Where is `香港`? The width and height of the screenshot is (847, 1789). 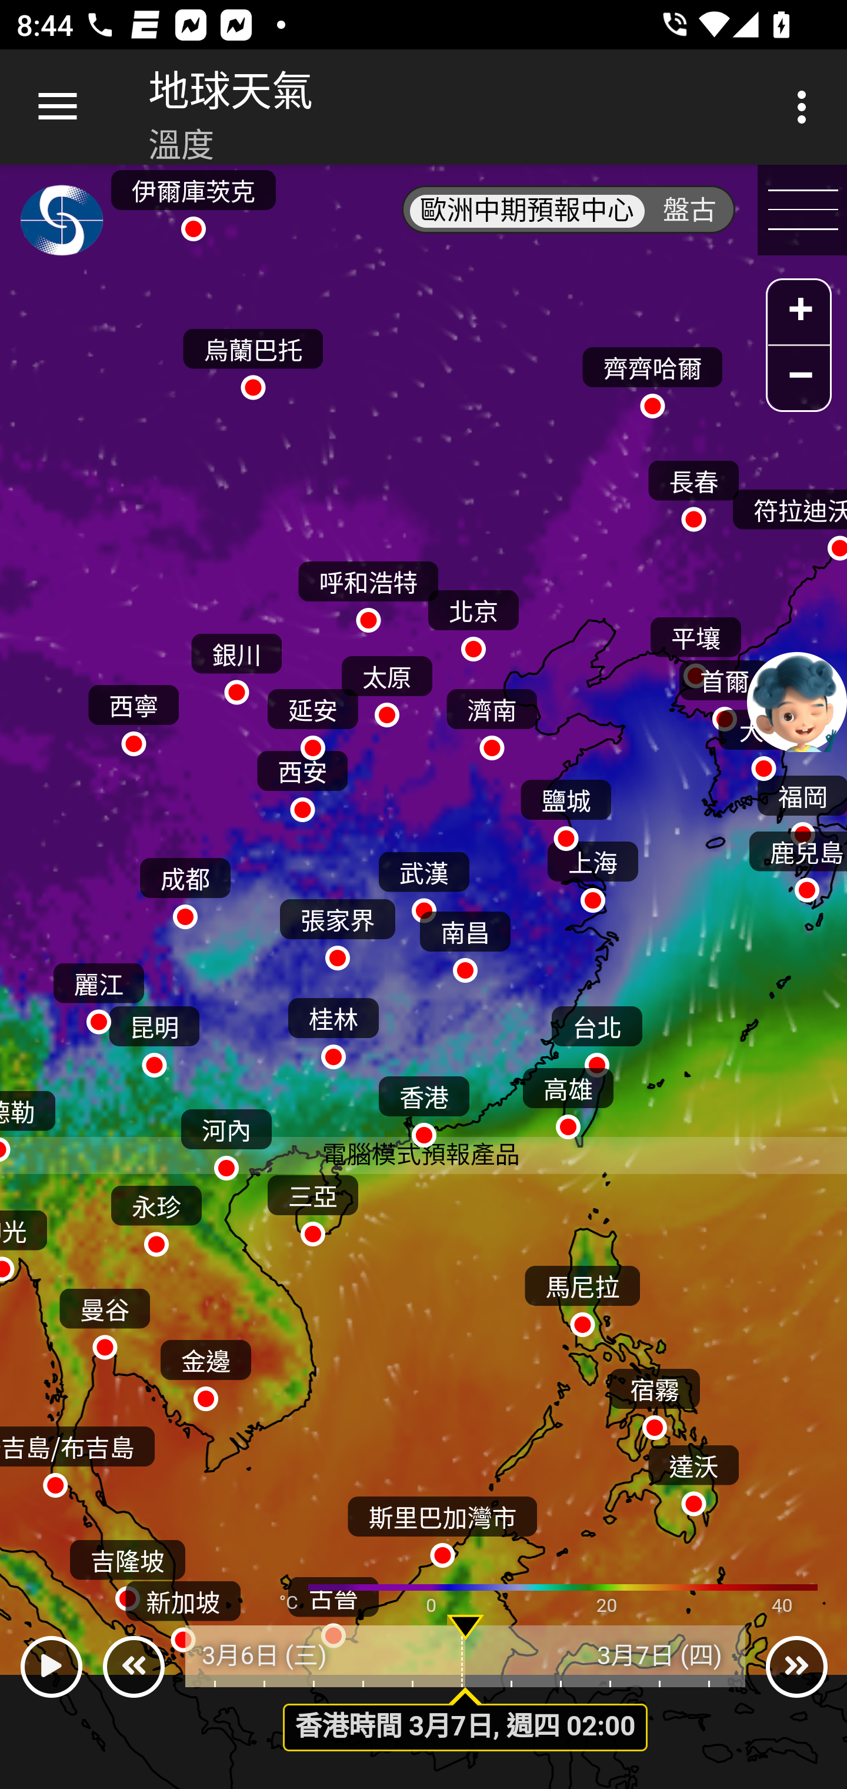 香港 is located at coordinates (423, 1108).